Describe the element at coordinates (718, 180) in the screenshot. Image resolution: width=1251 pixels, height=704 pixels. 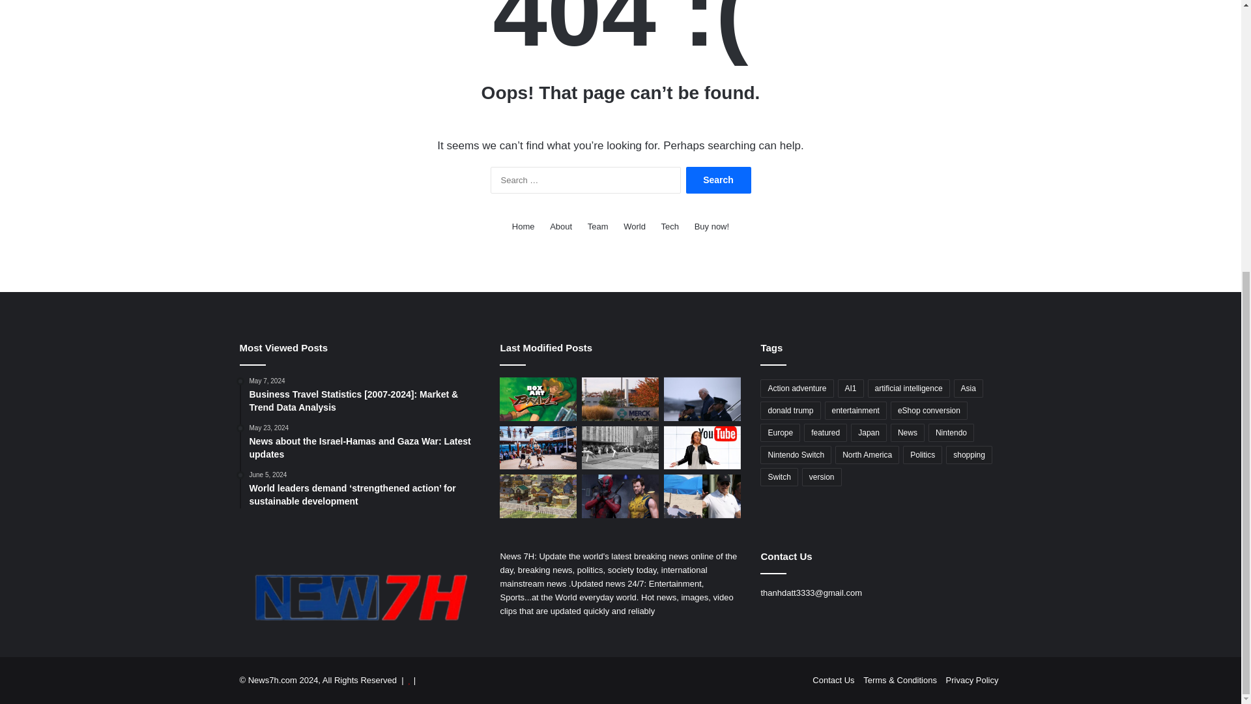
I see `Search` at that location.